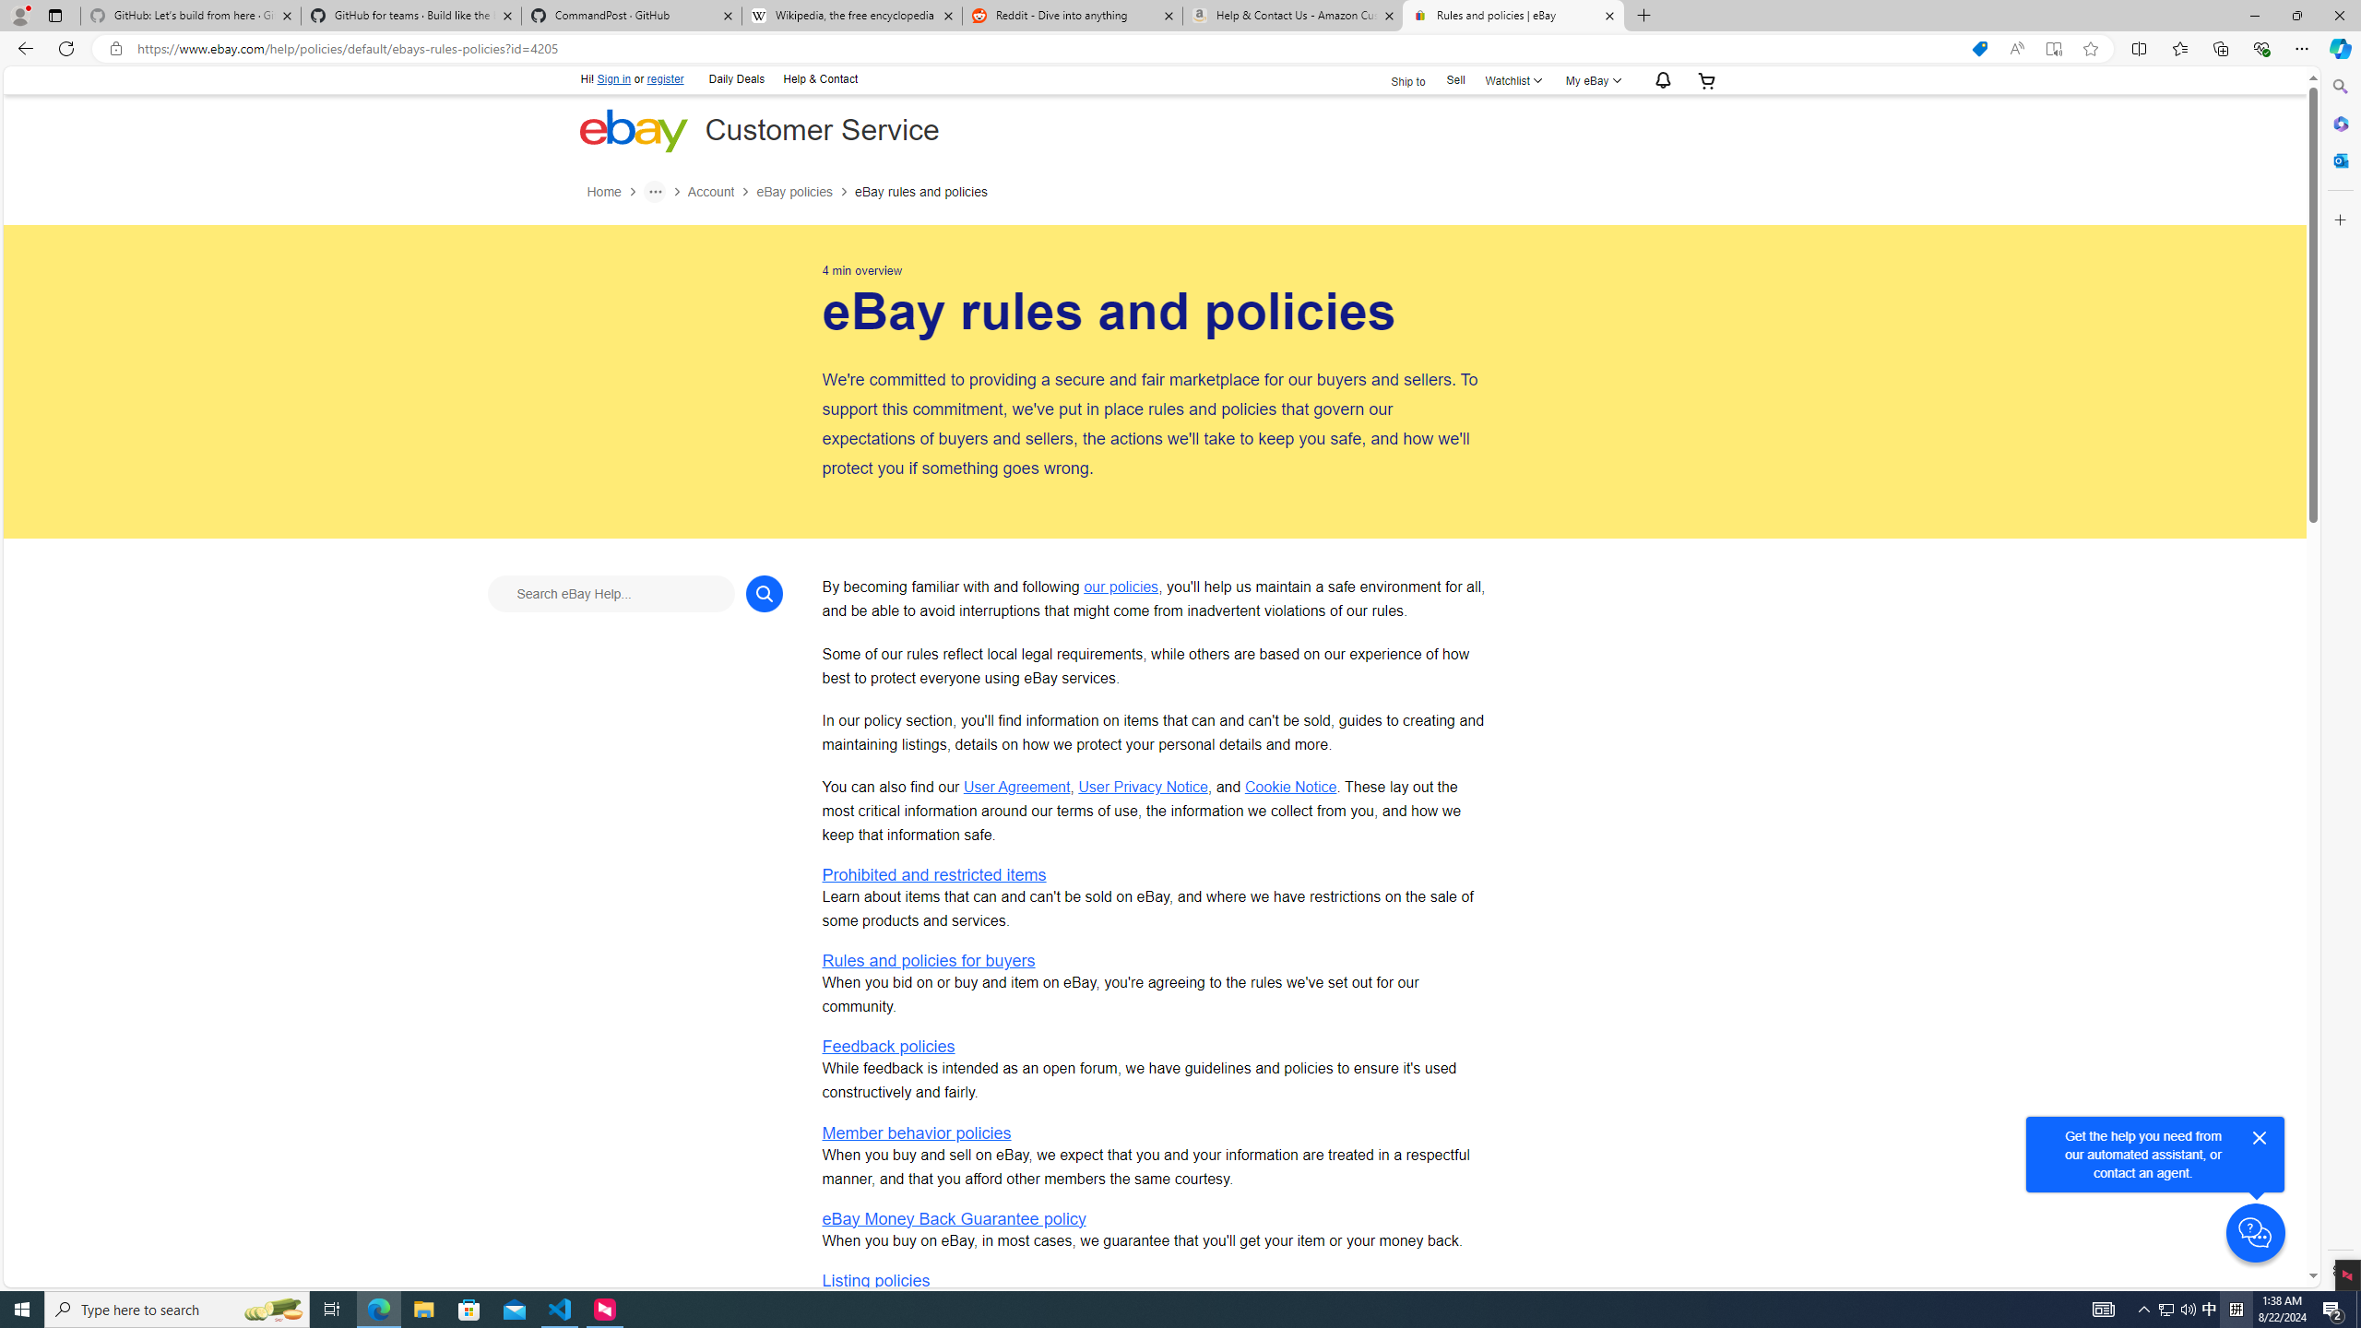 The image size is (2361, 1328). I want to click on Account, so click(710, 192).